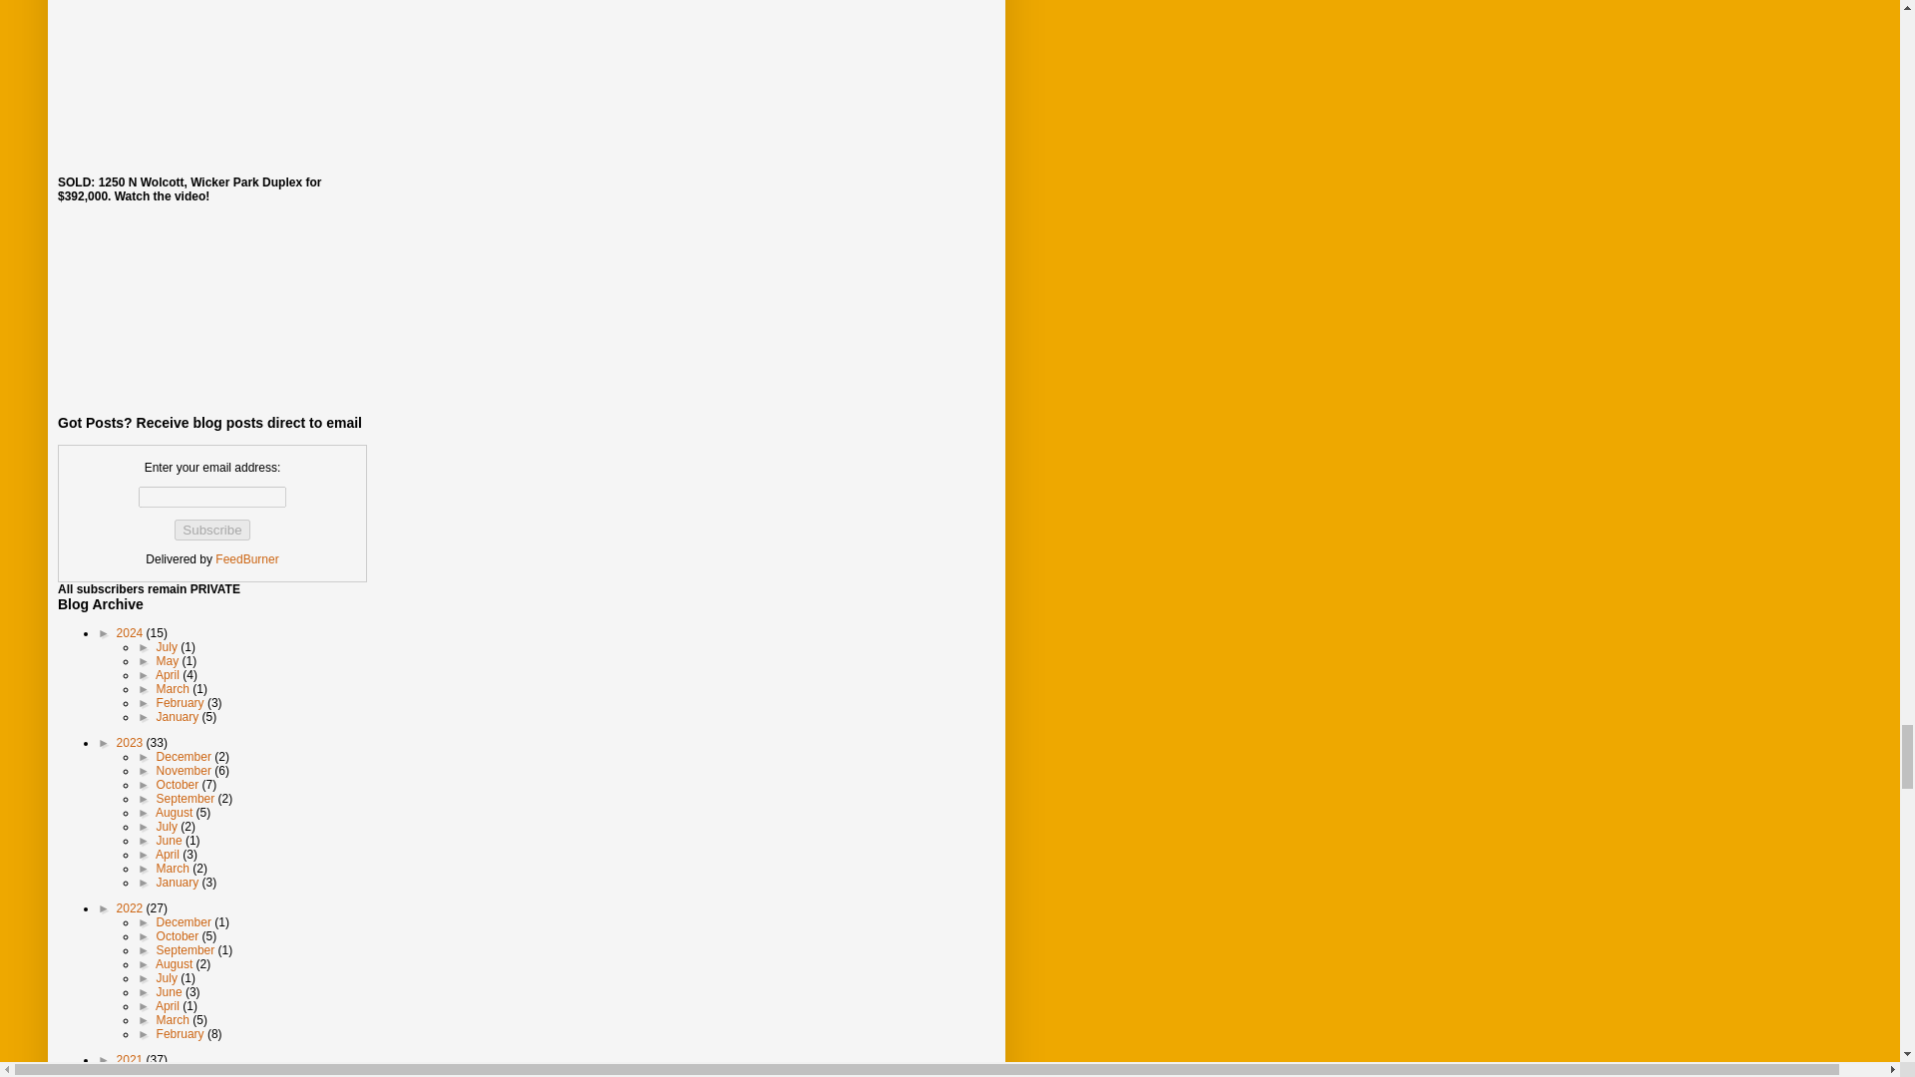  Describe the element at coordinates (211, 530) in the screenshot. I see `Subscribe` at that location.